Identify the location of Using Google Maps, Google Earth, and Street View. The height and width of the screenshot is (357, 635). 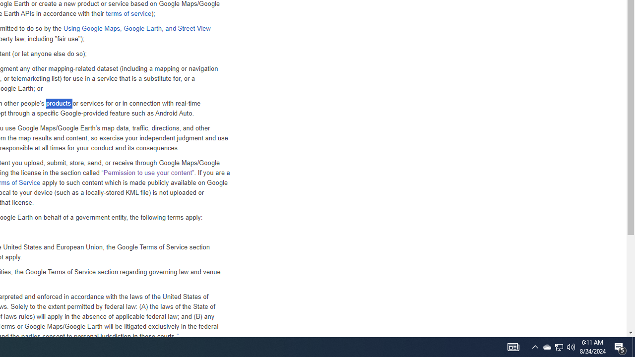
(136, 29).